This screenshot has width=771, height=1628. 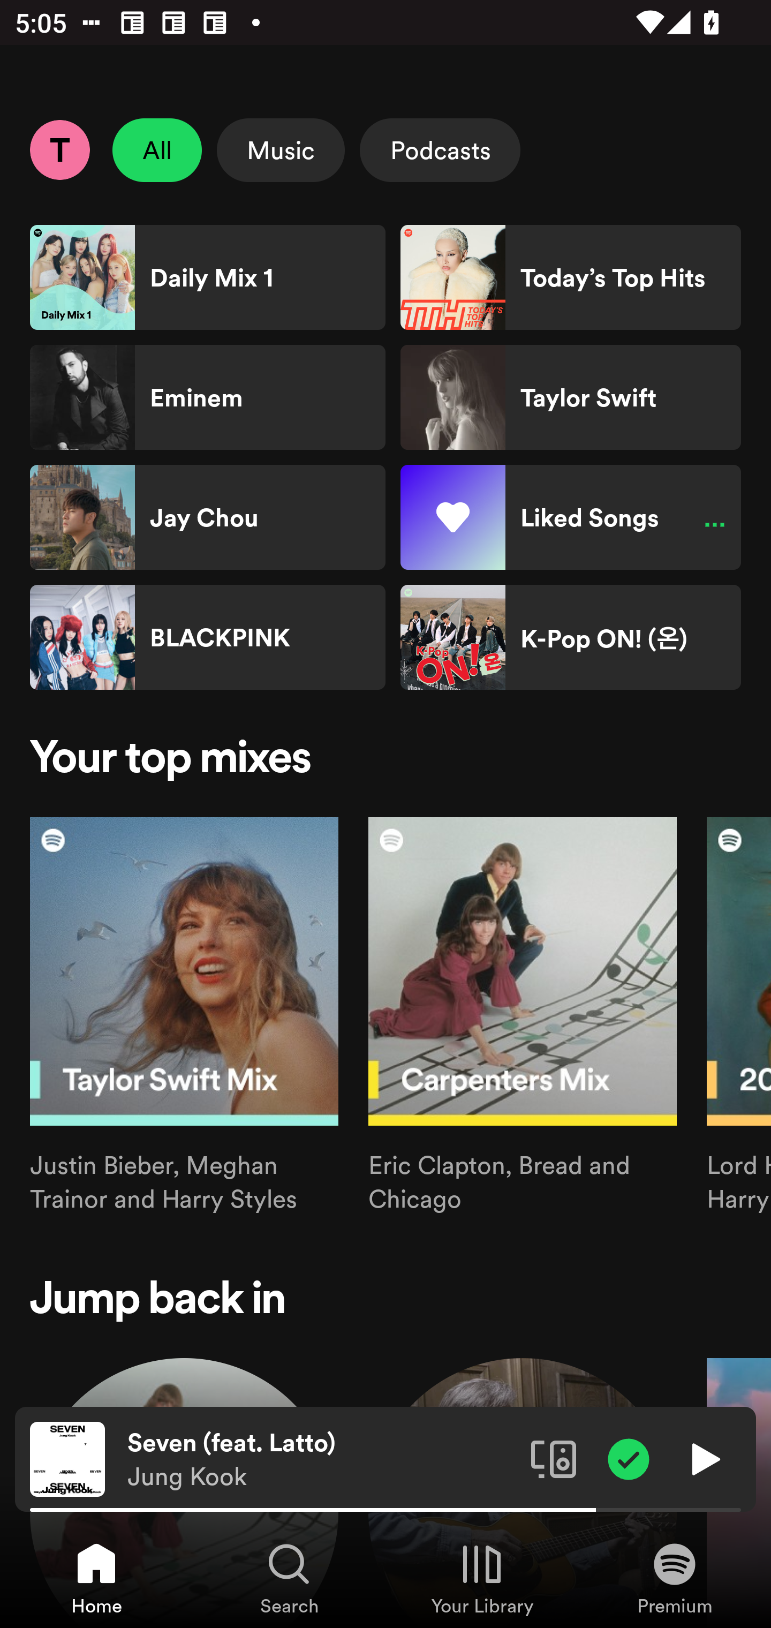 I want to click on Home, Tab 1 of 4 Home Home, so click(x=96, y=1578).